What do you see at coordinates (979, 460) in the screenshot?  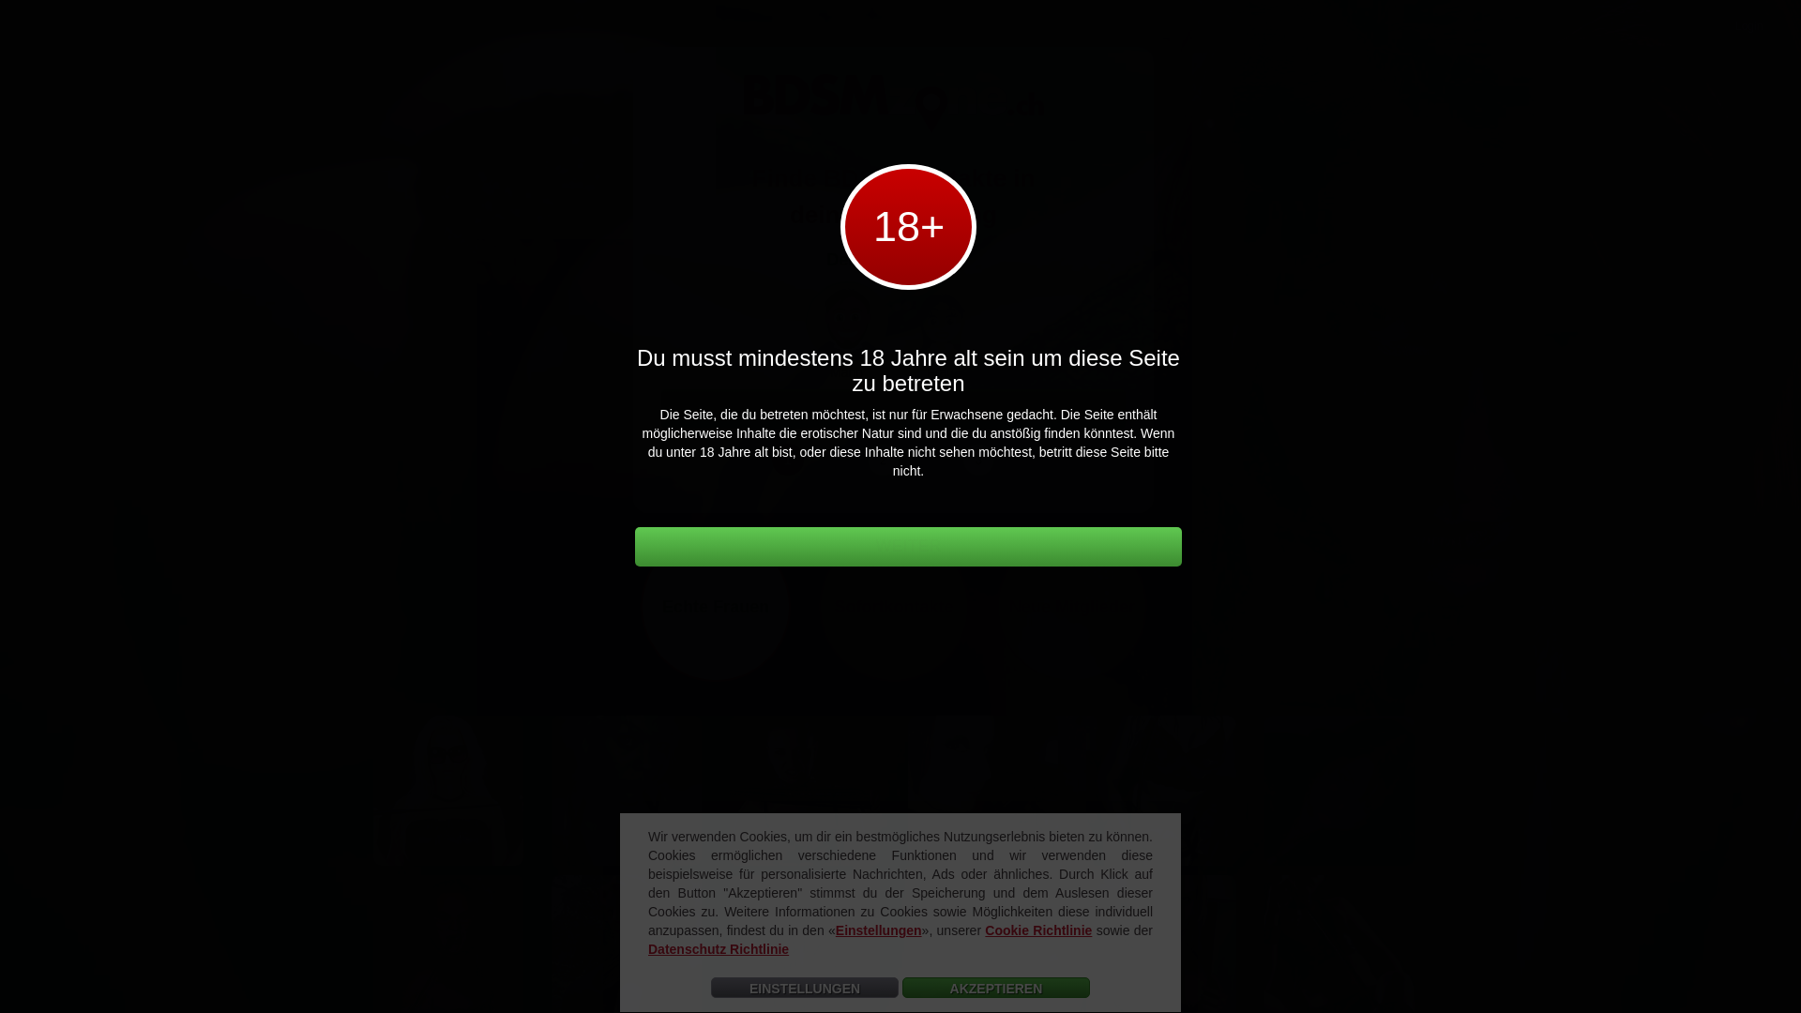 I see `3` at bounding box center [979, 460].